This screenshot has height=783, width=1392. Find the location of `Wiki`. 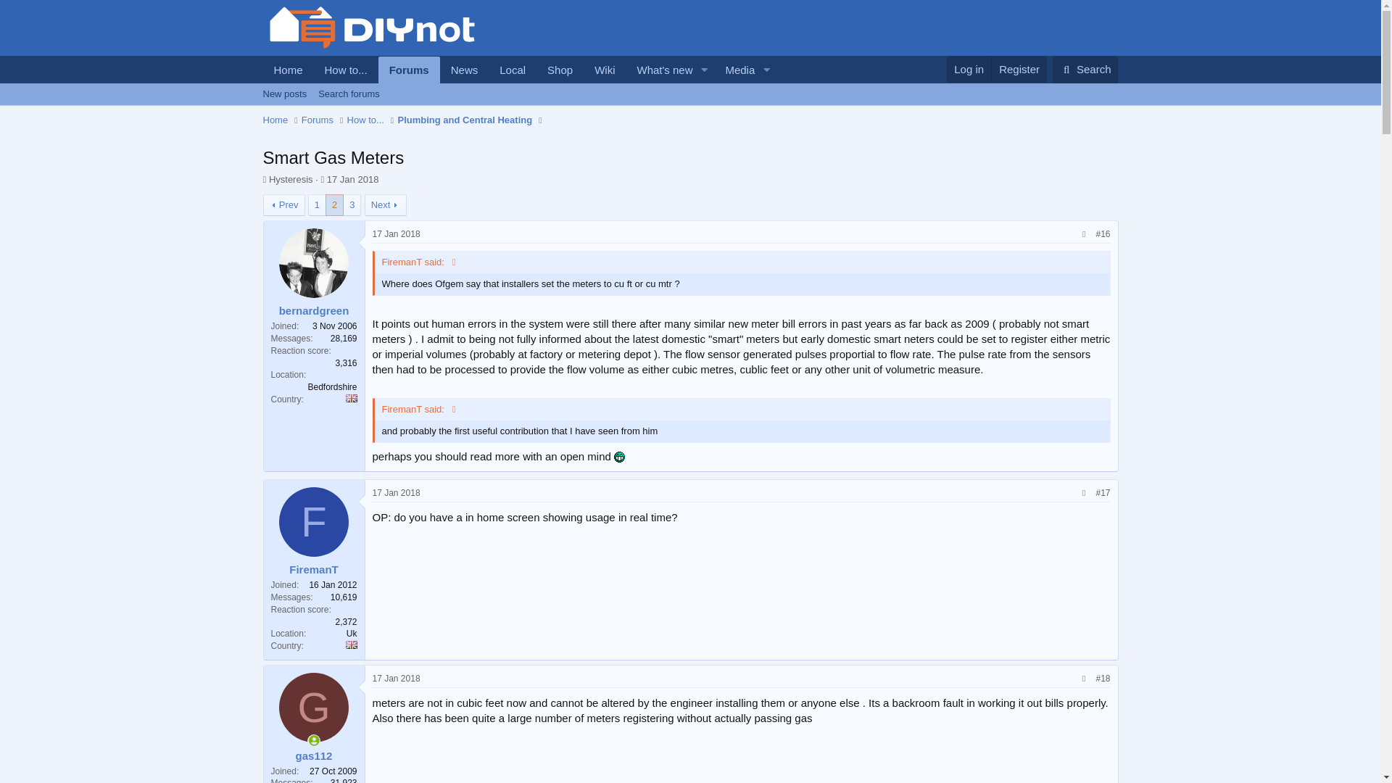

Wiki is located at coordinates (560, 70).